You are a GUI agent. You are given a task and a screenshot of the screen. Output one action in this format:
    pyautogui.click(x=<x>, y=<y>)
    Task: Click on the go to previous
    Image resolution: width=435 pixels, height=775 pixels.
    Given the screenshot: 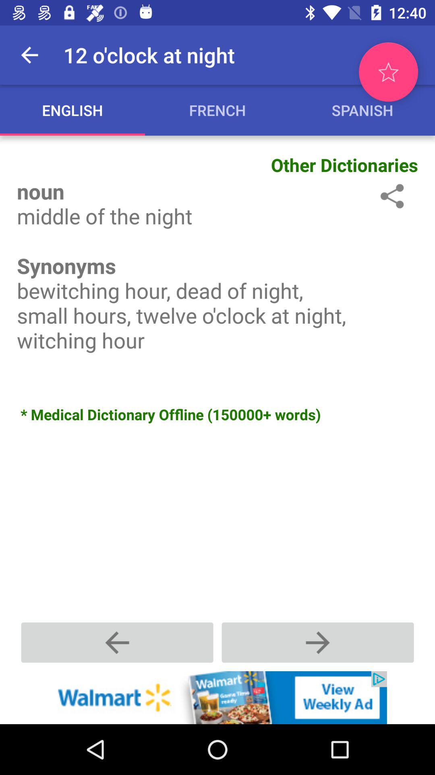 What is the action you would take?
    pyautogui.click(x=318, y=643)
    